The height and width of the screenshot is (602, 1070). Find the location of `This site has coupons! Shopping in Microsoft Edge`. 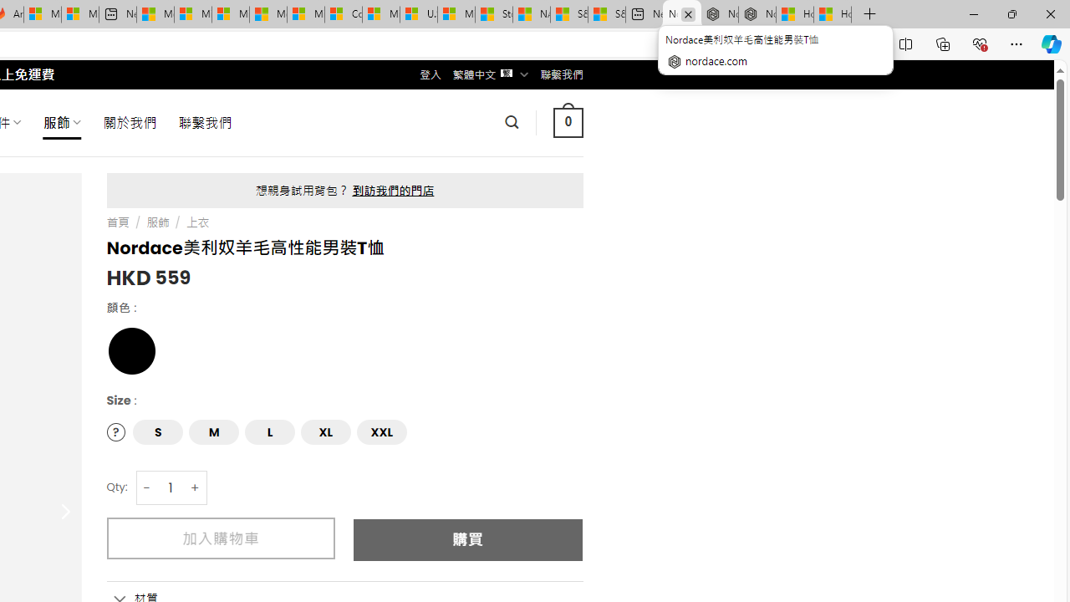

This site has coupons! Shopping in Microsoft Edge is located at coordinates (794, 44).